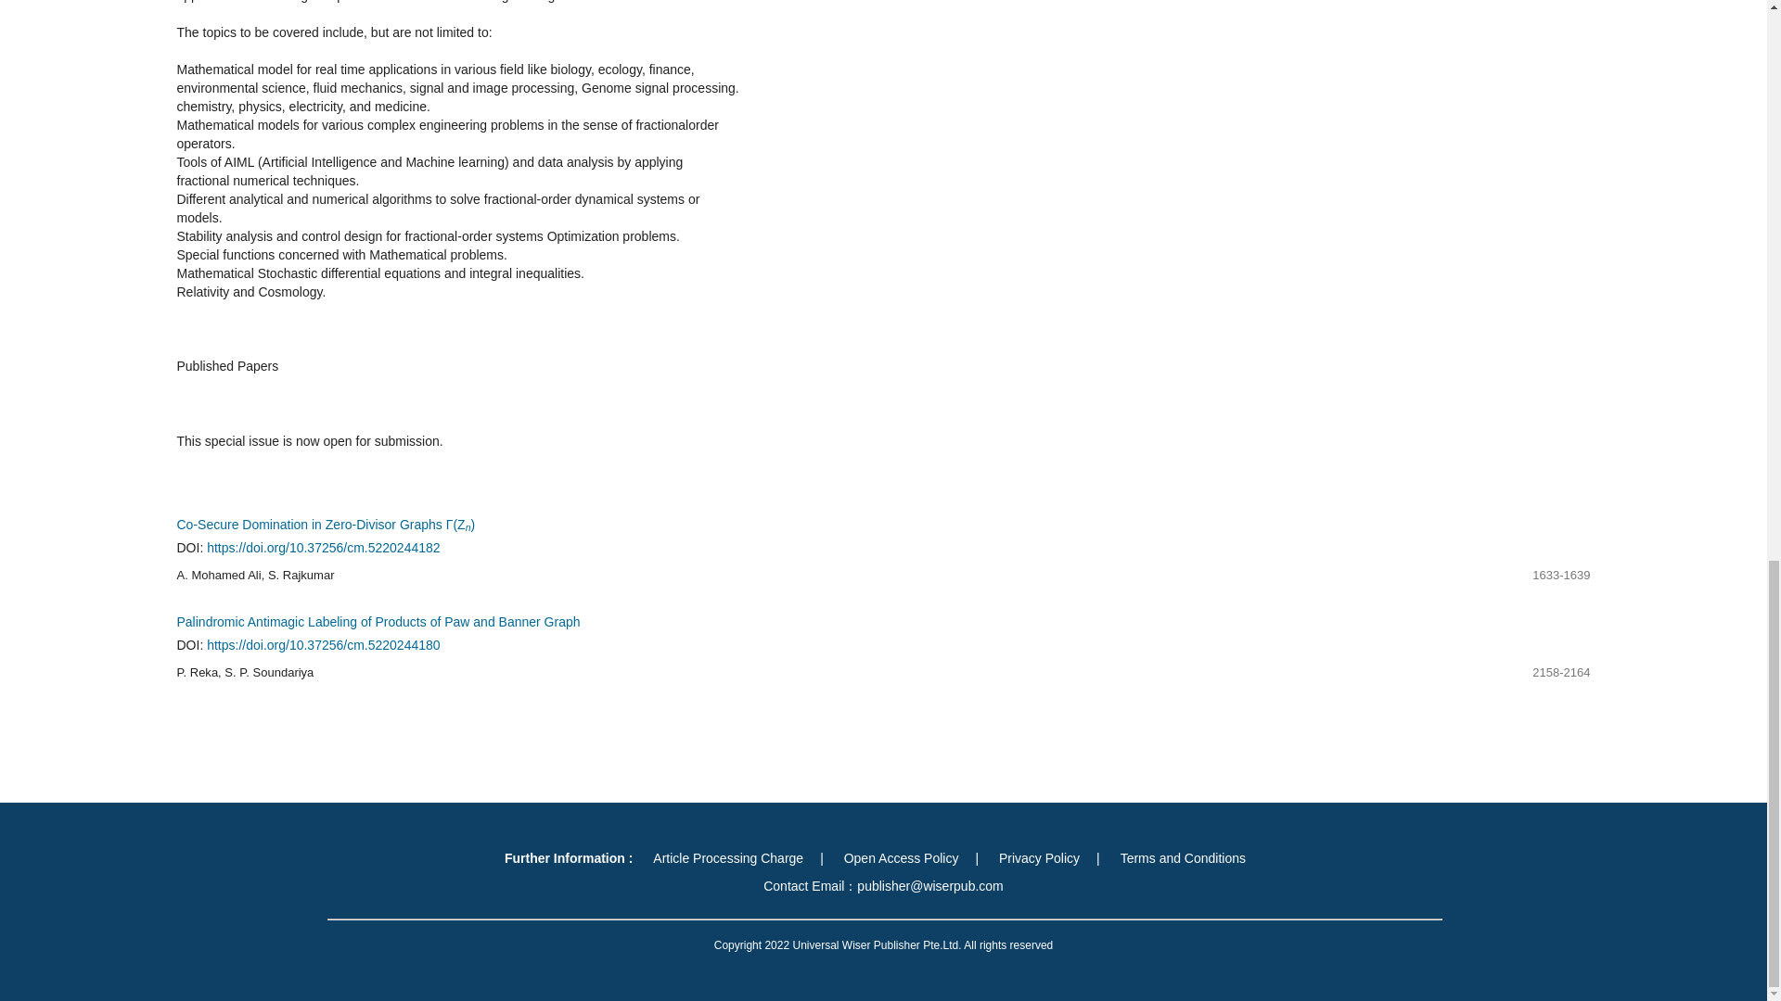 The height and width of the screenshot is (1001, 1781). Describe the element at coordinates (1184, 858) in the screenshot. I see `Terms and Conditions` at that location.